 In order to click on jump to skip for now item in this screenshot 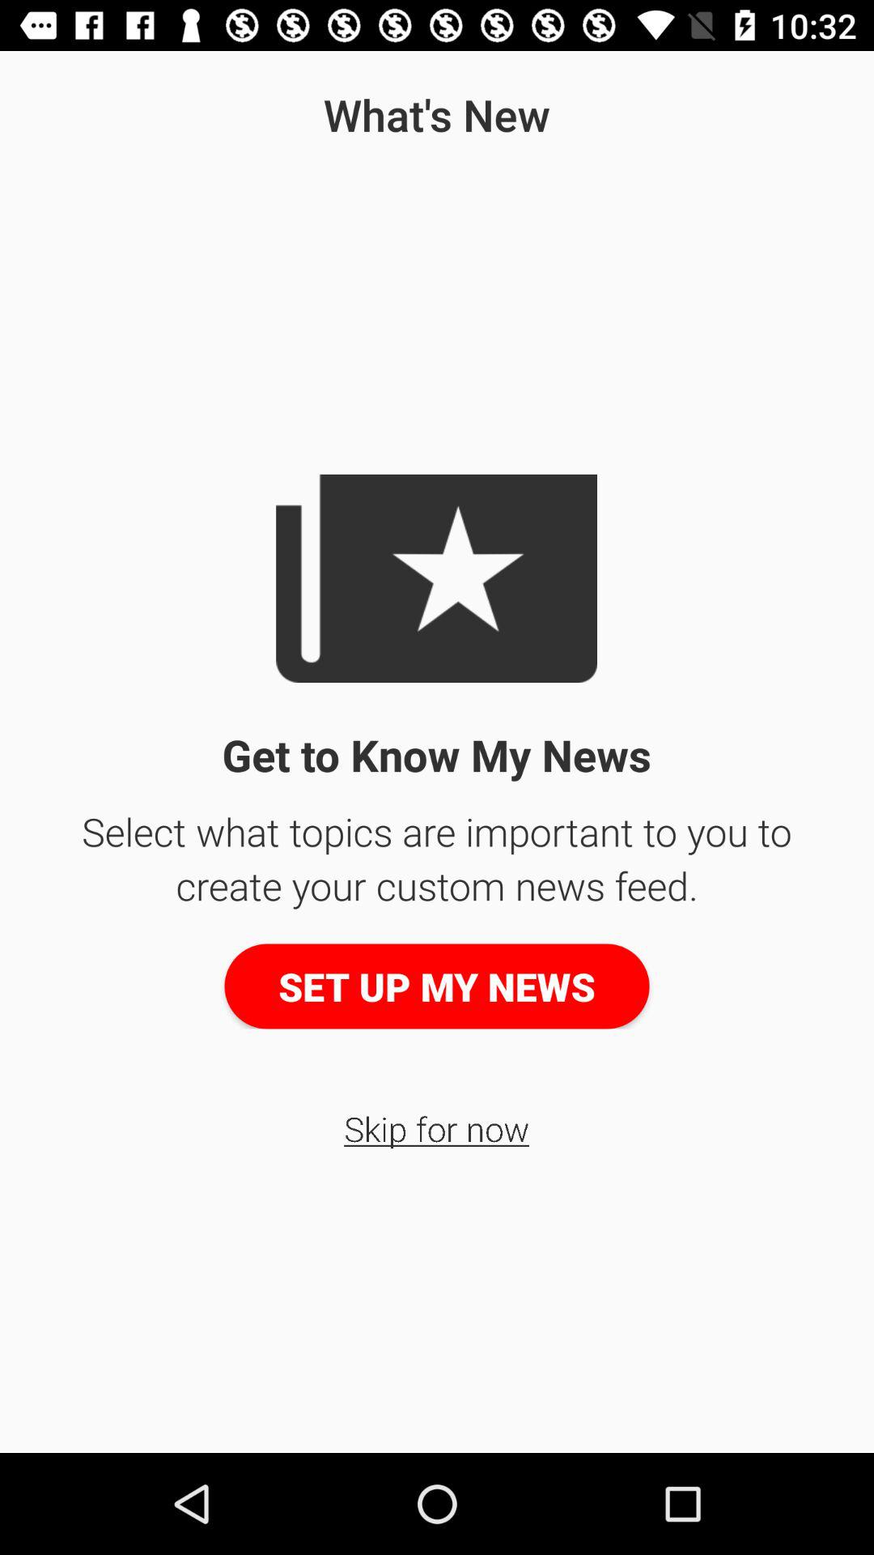, I will do `click(437, 1127)`.